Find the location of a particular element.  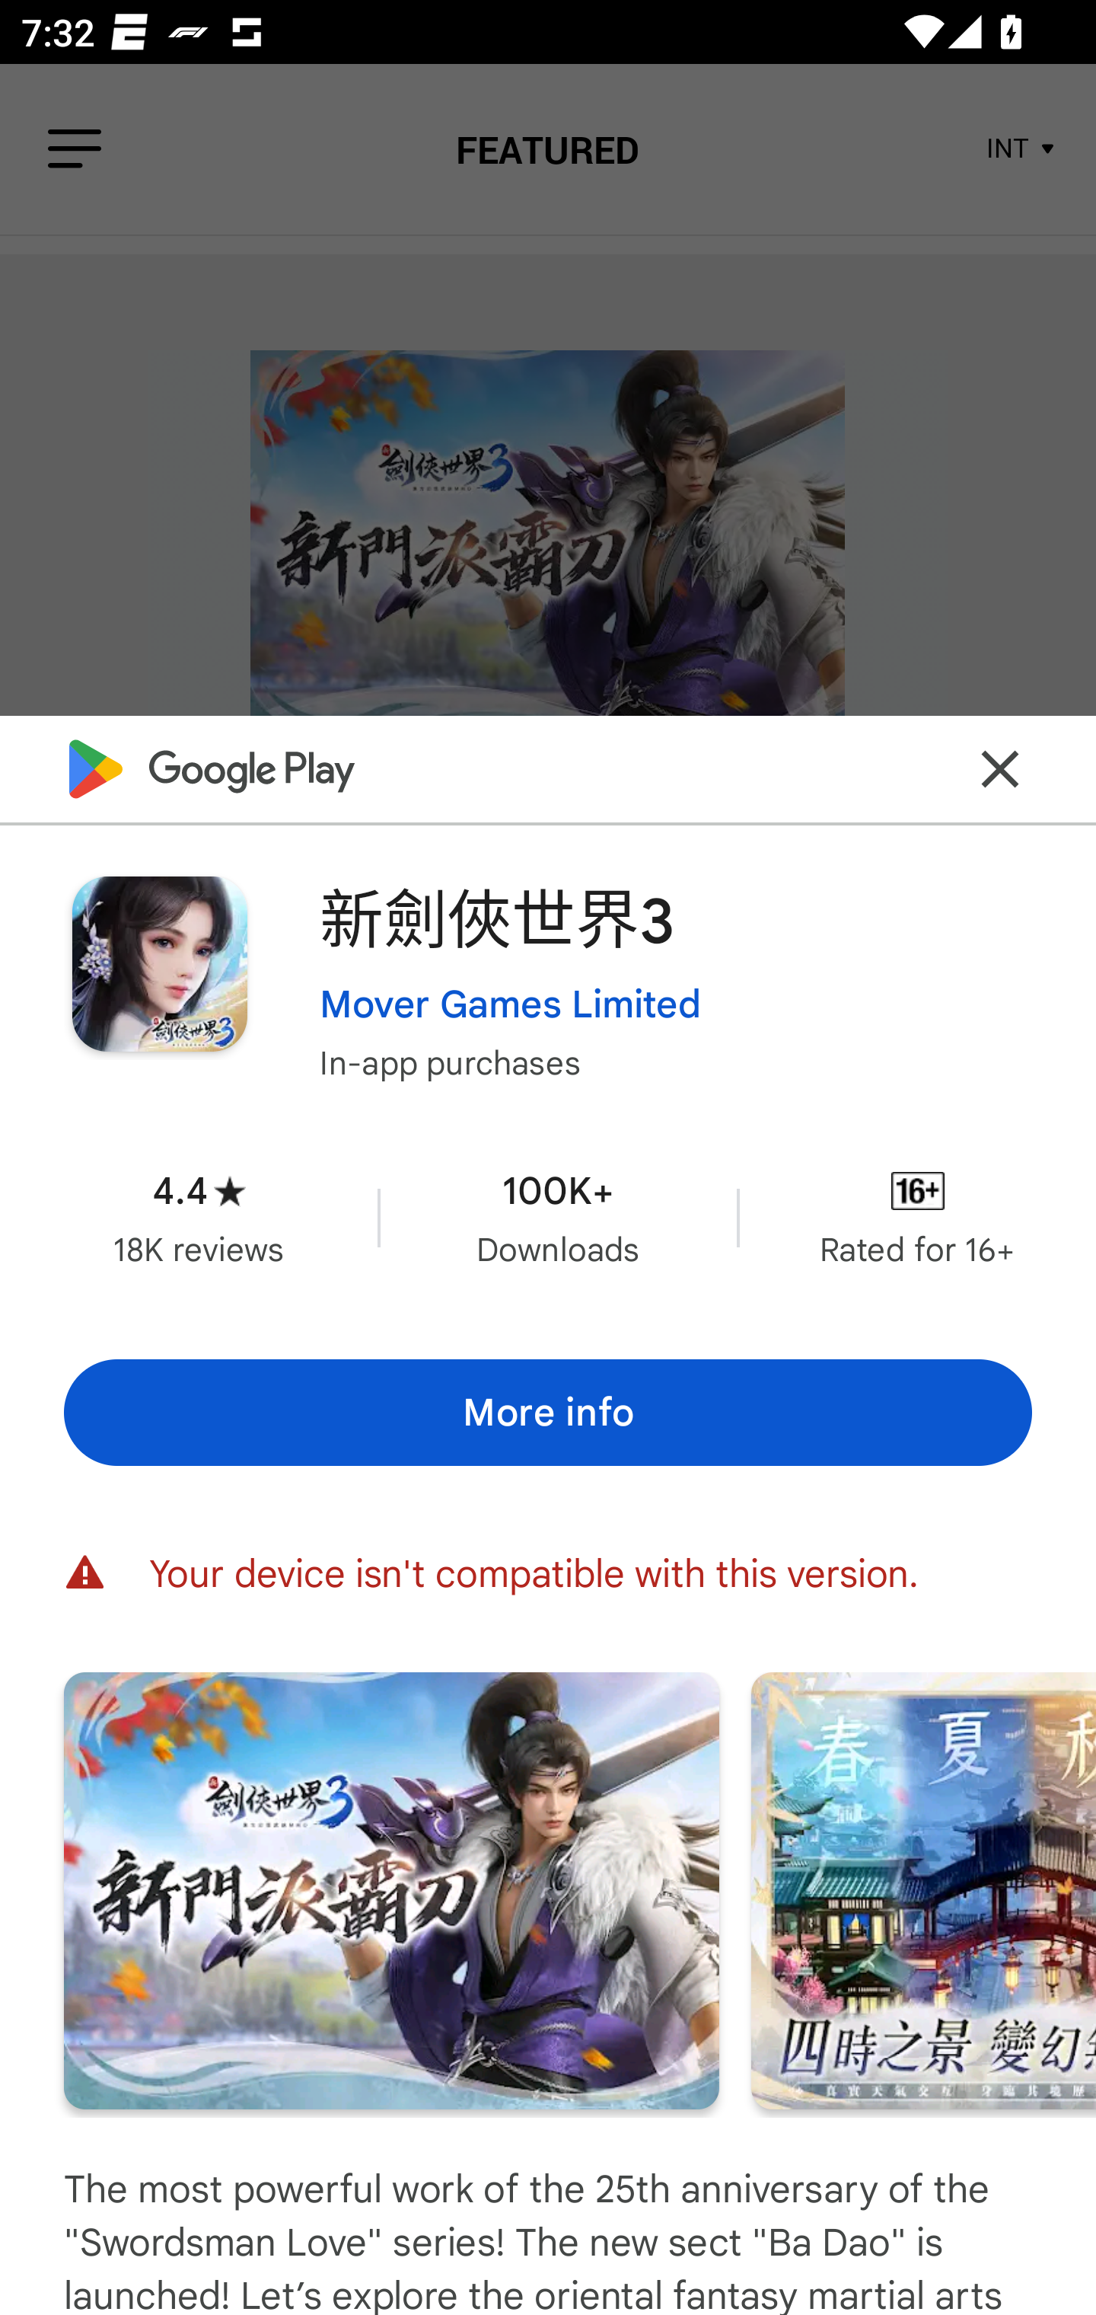

Mover Games Limited is located at coordinates (510, 1003).